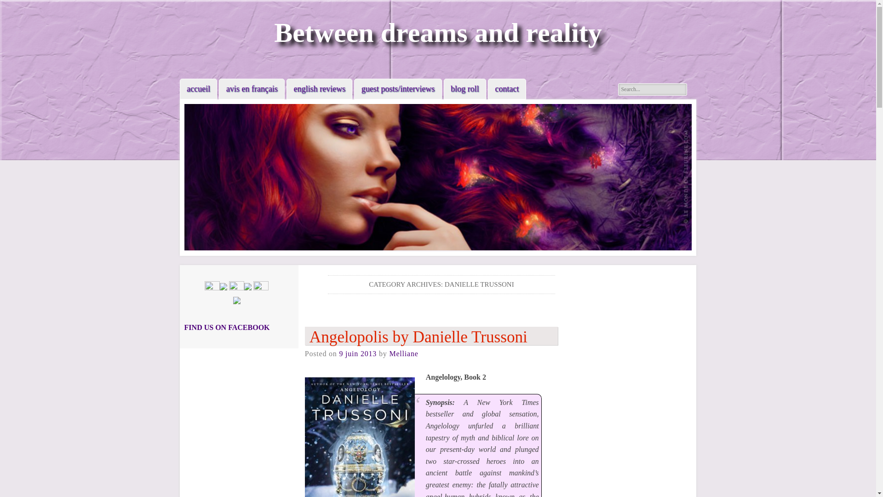 The image size is (883, 497). I want to click on Between dreams and reality, so click(438, 32).